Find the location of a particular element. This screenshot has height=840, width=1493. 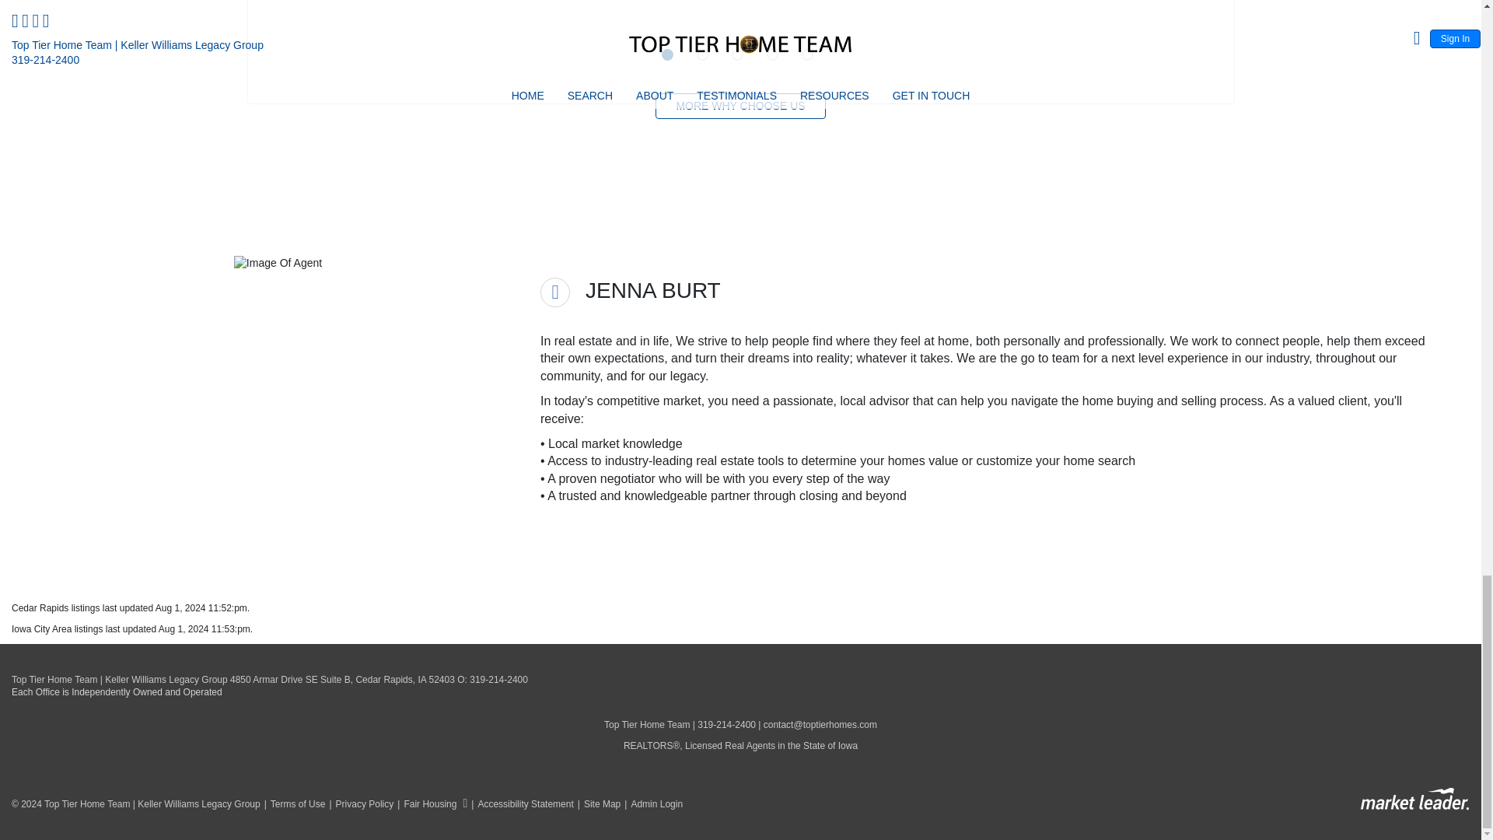

Fair Housing is located at coordinates (430, 804).